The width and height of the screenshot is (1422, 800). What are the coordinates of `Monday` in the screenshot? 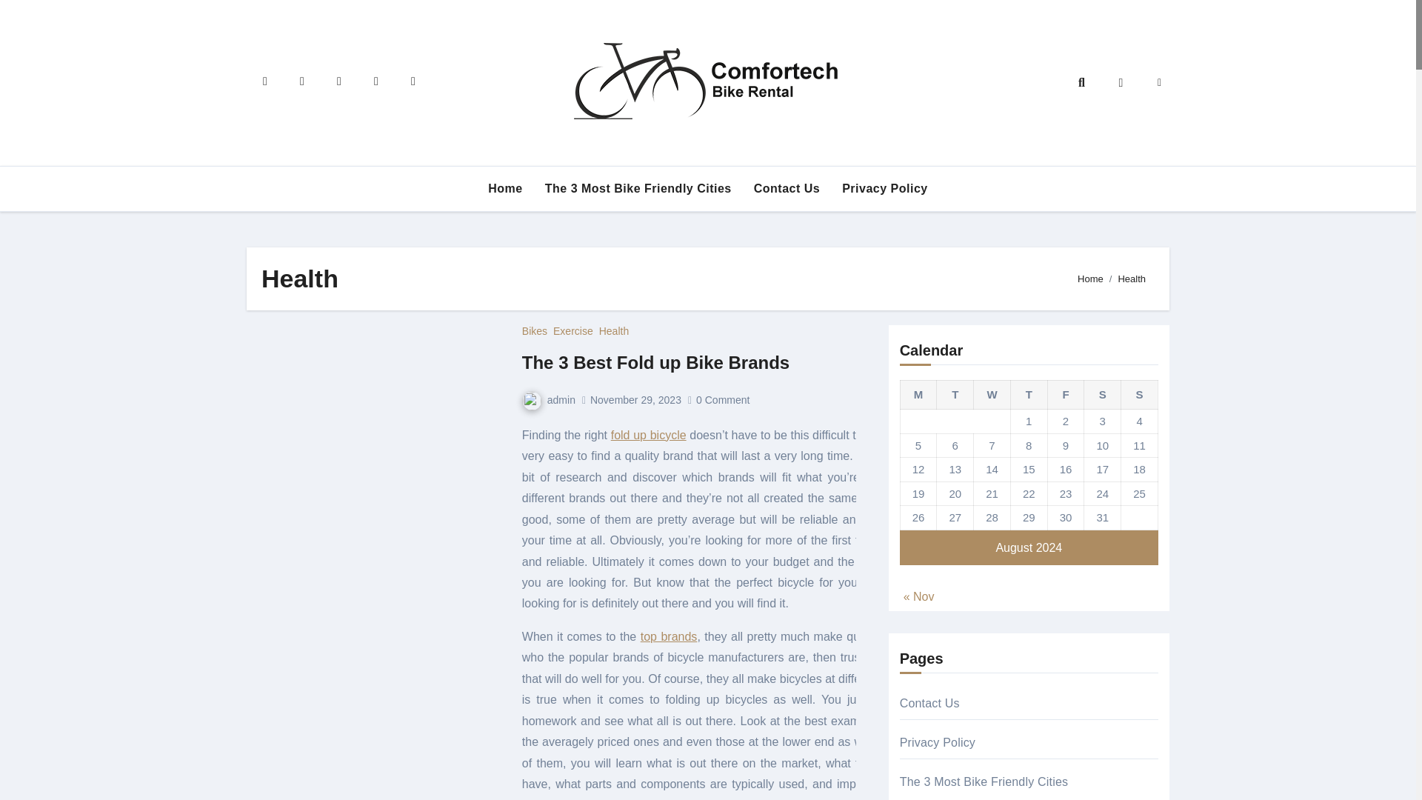 It's located at (918, 394).